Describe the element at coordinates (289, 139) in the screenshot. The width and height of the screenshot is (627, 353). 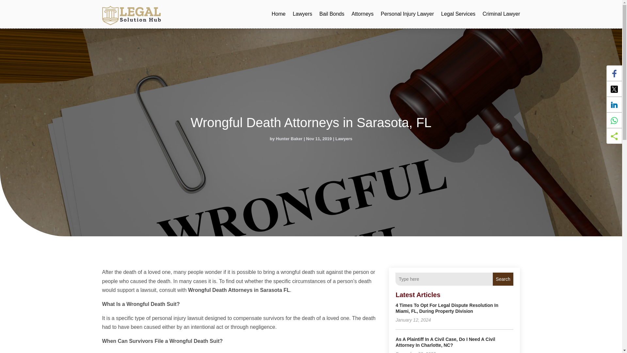
I see `Posts by Hunter Baker` at that location.